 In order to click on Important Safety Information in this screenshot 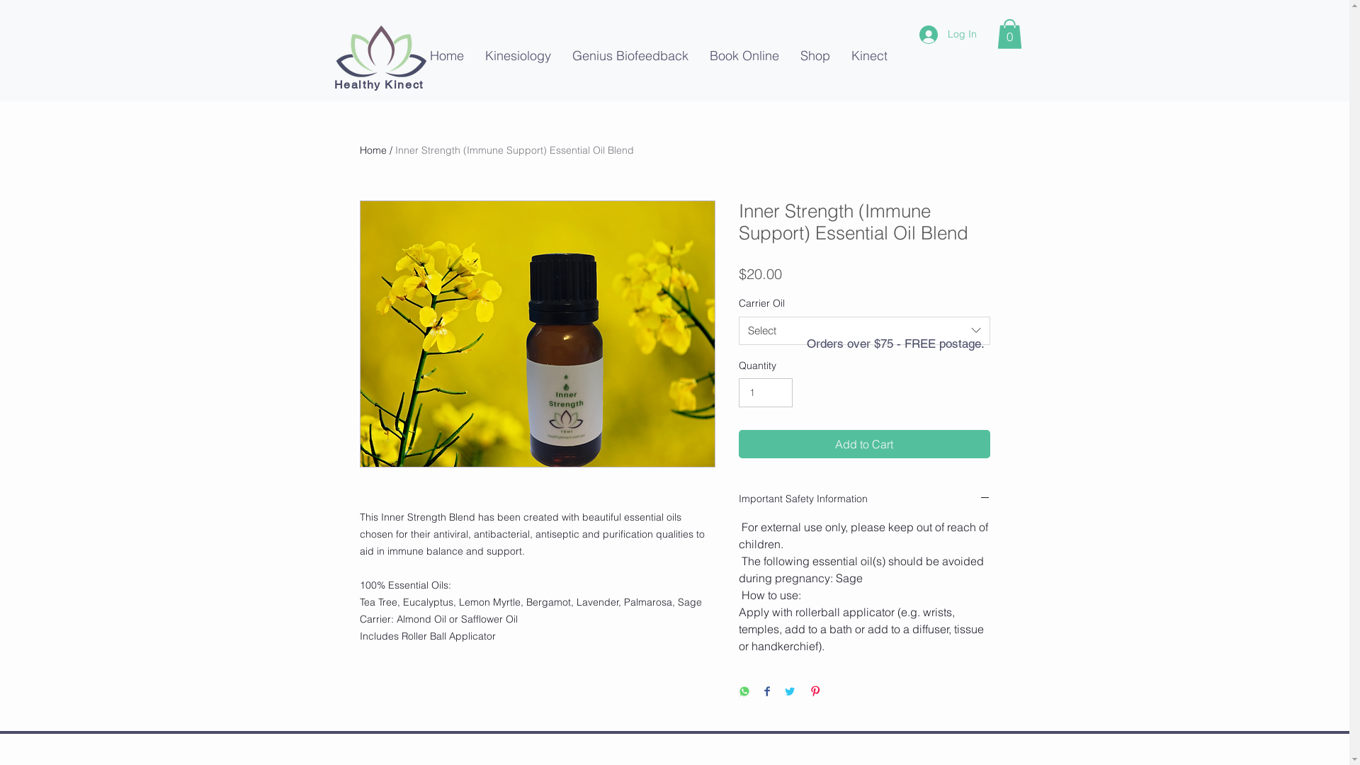, I will do `click(864, 500)`.